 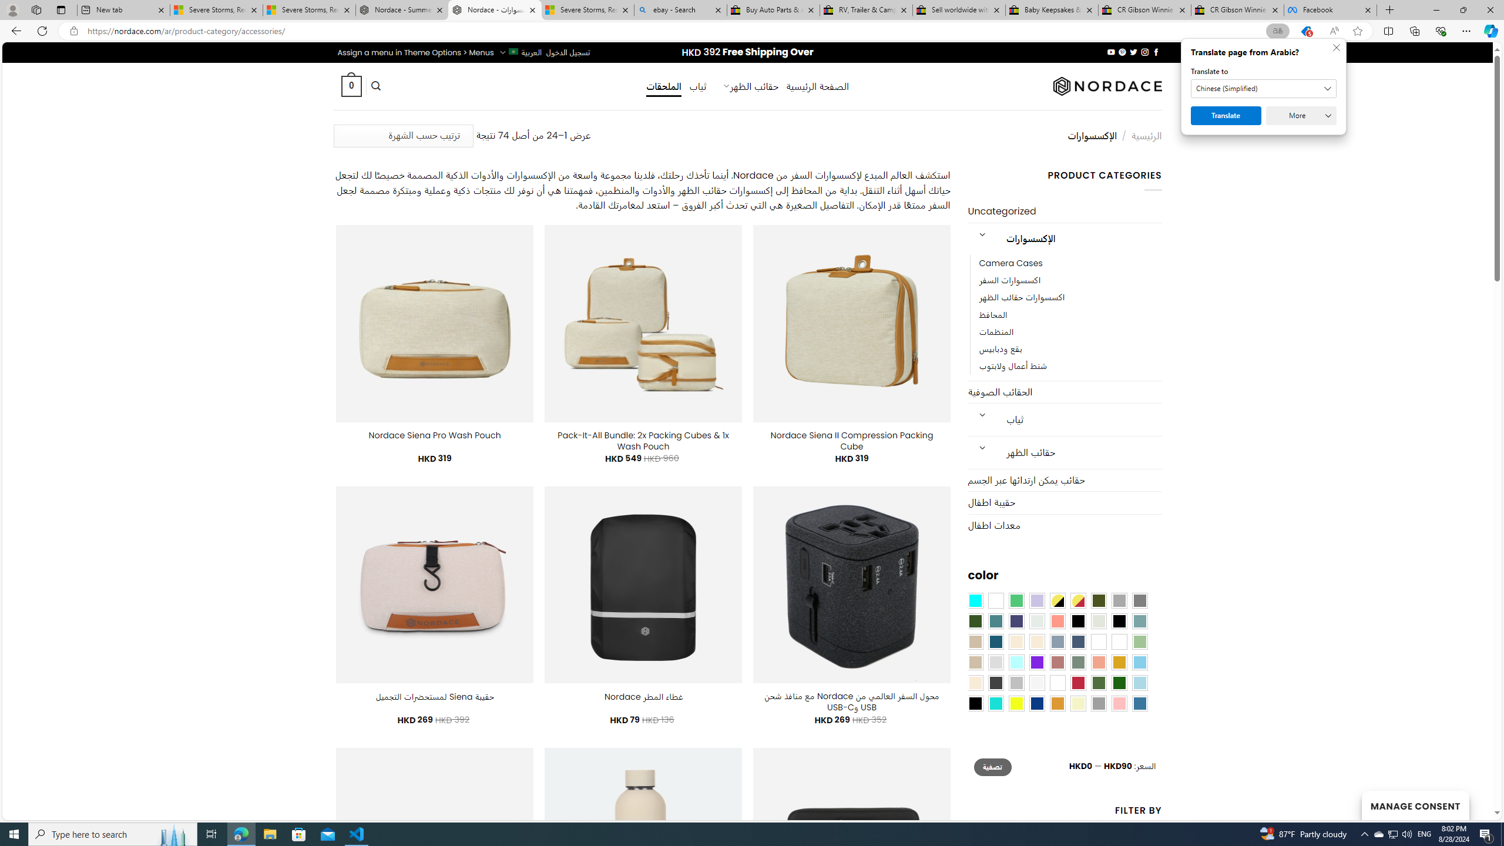 I want to click on Khaki, so click(x=1119, y=642).